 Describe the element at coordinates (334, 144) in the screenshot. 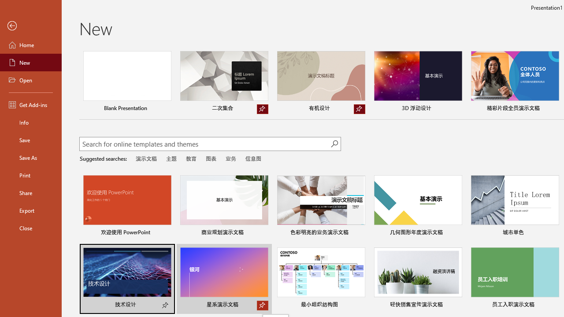

I see `Start searching` at that location.